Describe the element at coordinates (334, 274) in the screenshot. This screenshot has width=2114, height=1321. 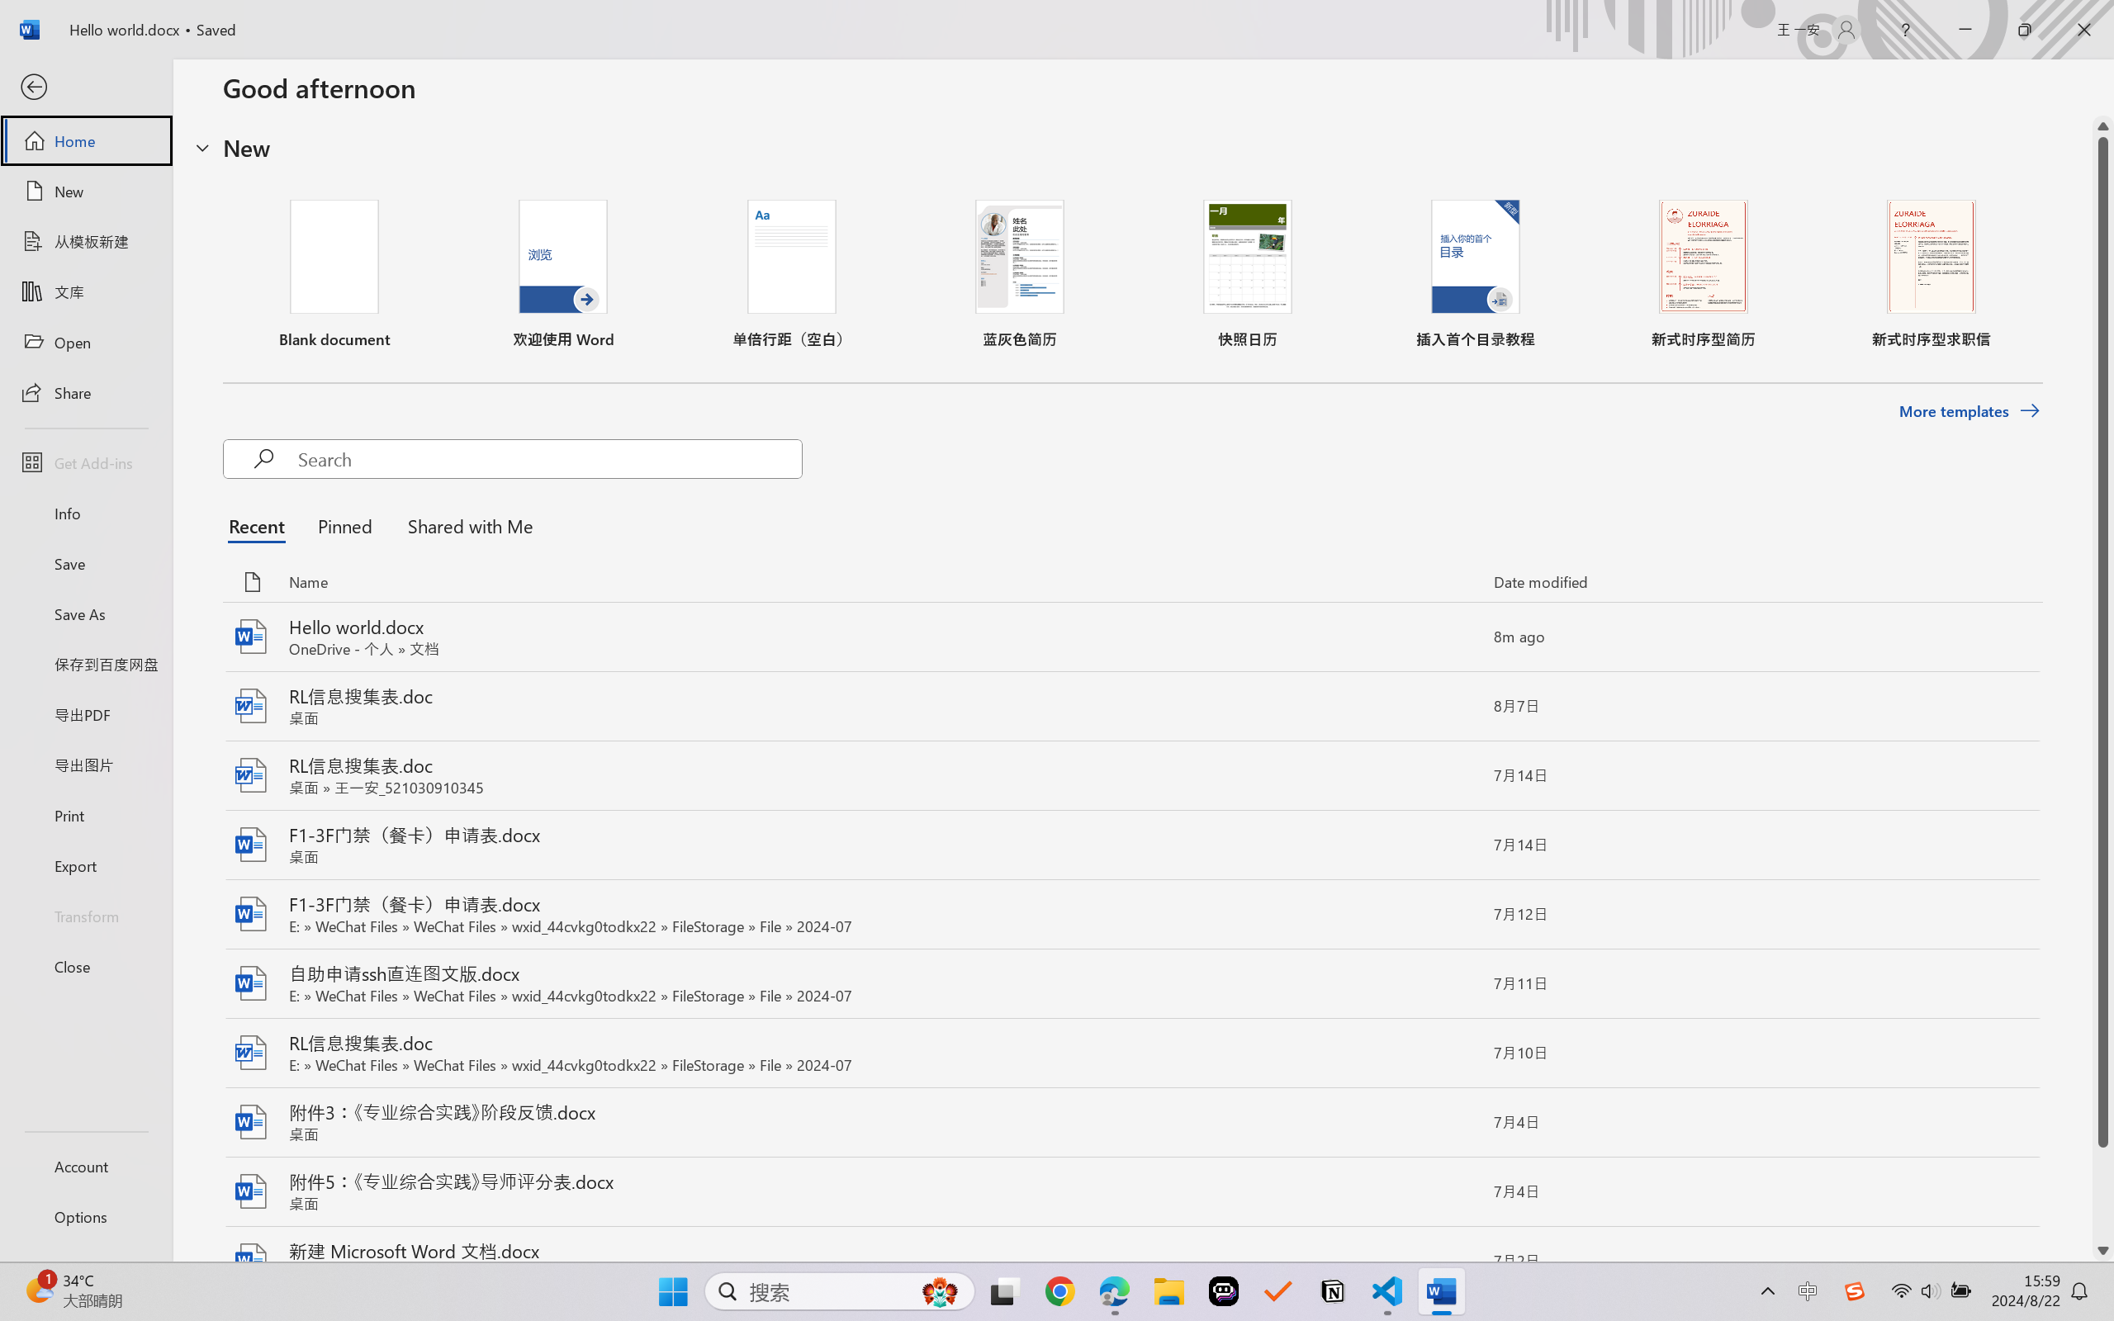
I see `Blank document` at that location.